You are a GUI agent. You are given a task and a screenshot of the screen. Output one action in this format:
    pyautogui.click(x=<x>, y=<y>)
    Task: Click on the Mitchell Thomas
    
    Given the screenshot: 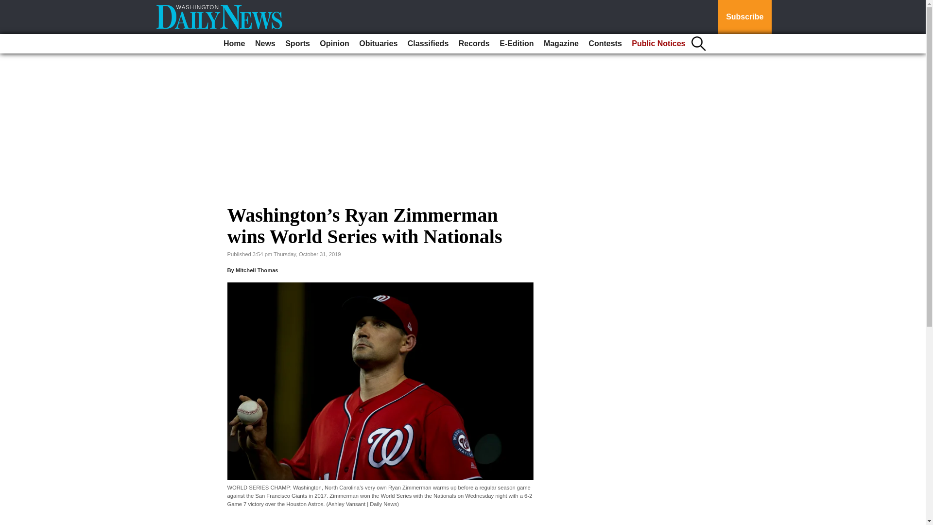 What is the action you would take?
    pyautogui.click(x=257, y=270)
    